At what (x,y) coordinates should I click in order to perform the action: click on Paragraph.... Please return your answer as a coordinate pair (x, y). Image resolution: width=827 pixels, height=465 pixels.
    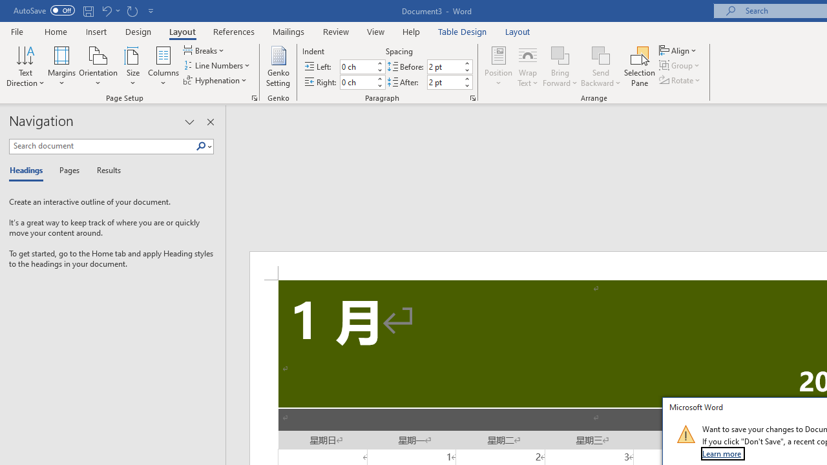
    Looking at the image, I should click on (473, 98).